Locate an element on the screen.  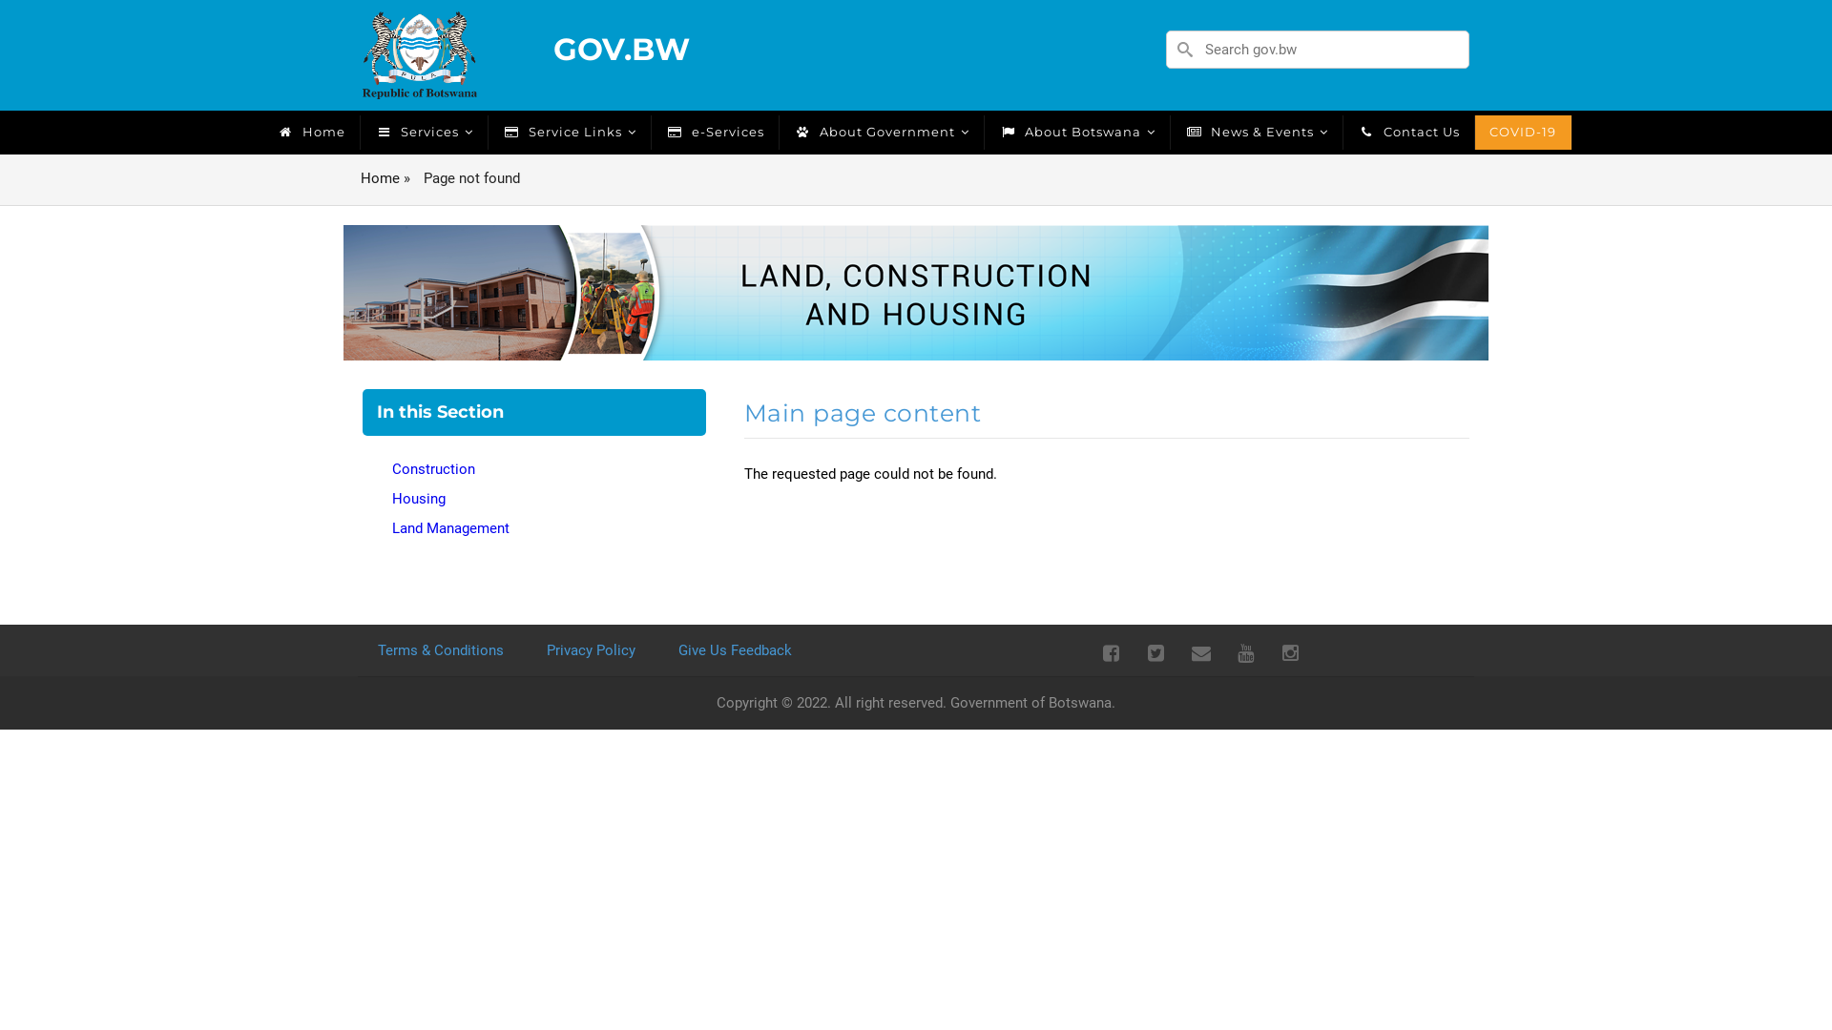
COVID-19 is located at coordinates (1523, 132).